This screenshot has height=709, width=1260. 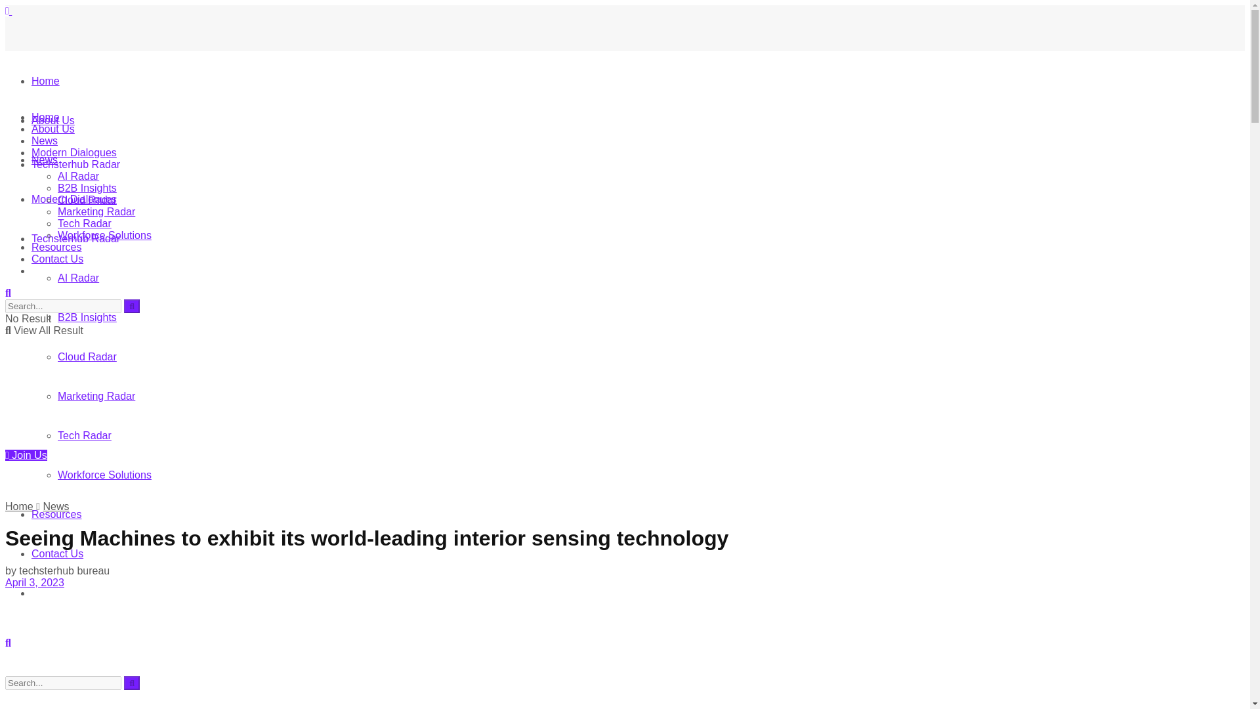 What do you see at coordinates (74, 199) in the screenshot?
I see `Modern Dialogues` at bounding box center [74, 199].